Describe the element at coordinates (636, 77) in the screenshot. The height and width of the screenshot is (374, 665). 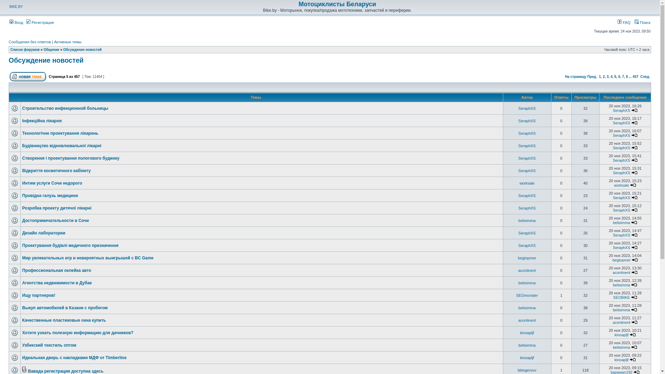
I see `457` at that location.